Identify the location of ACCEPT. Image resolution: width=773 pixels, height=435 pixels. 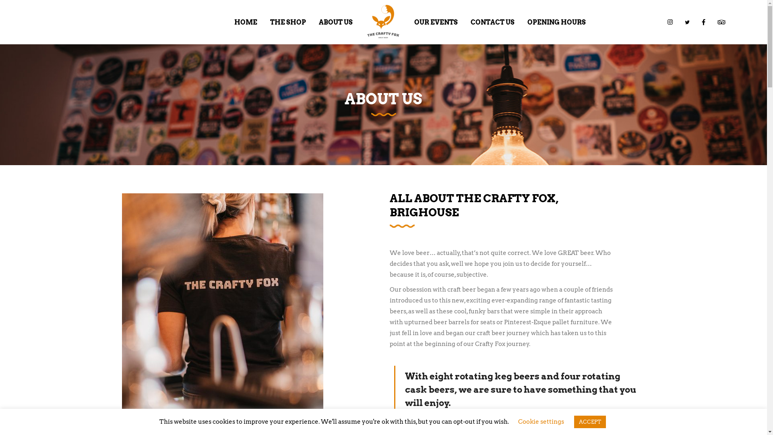
(590, 422).